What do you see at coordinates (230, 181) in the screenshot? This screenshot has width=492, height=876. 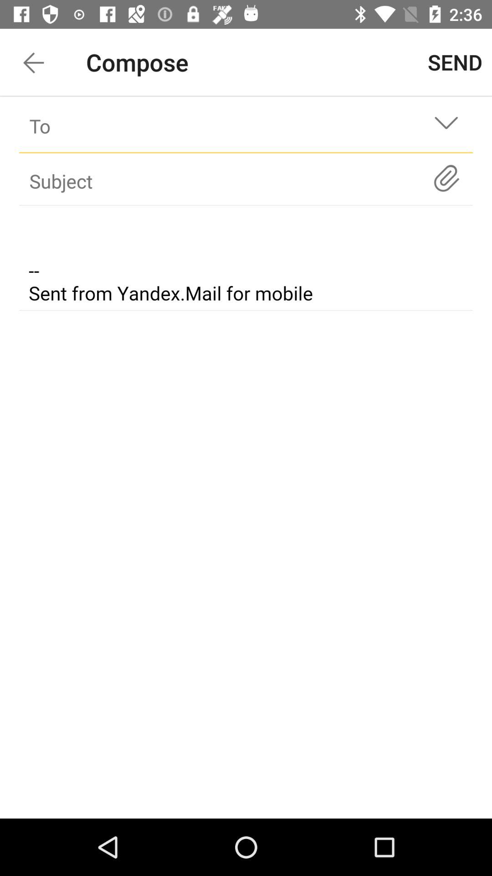 I see `select the subject box` at bounding box center [230, 181].